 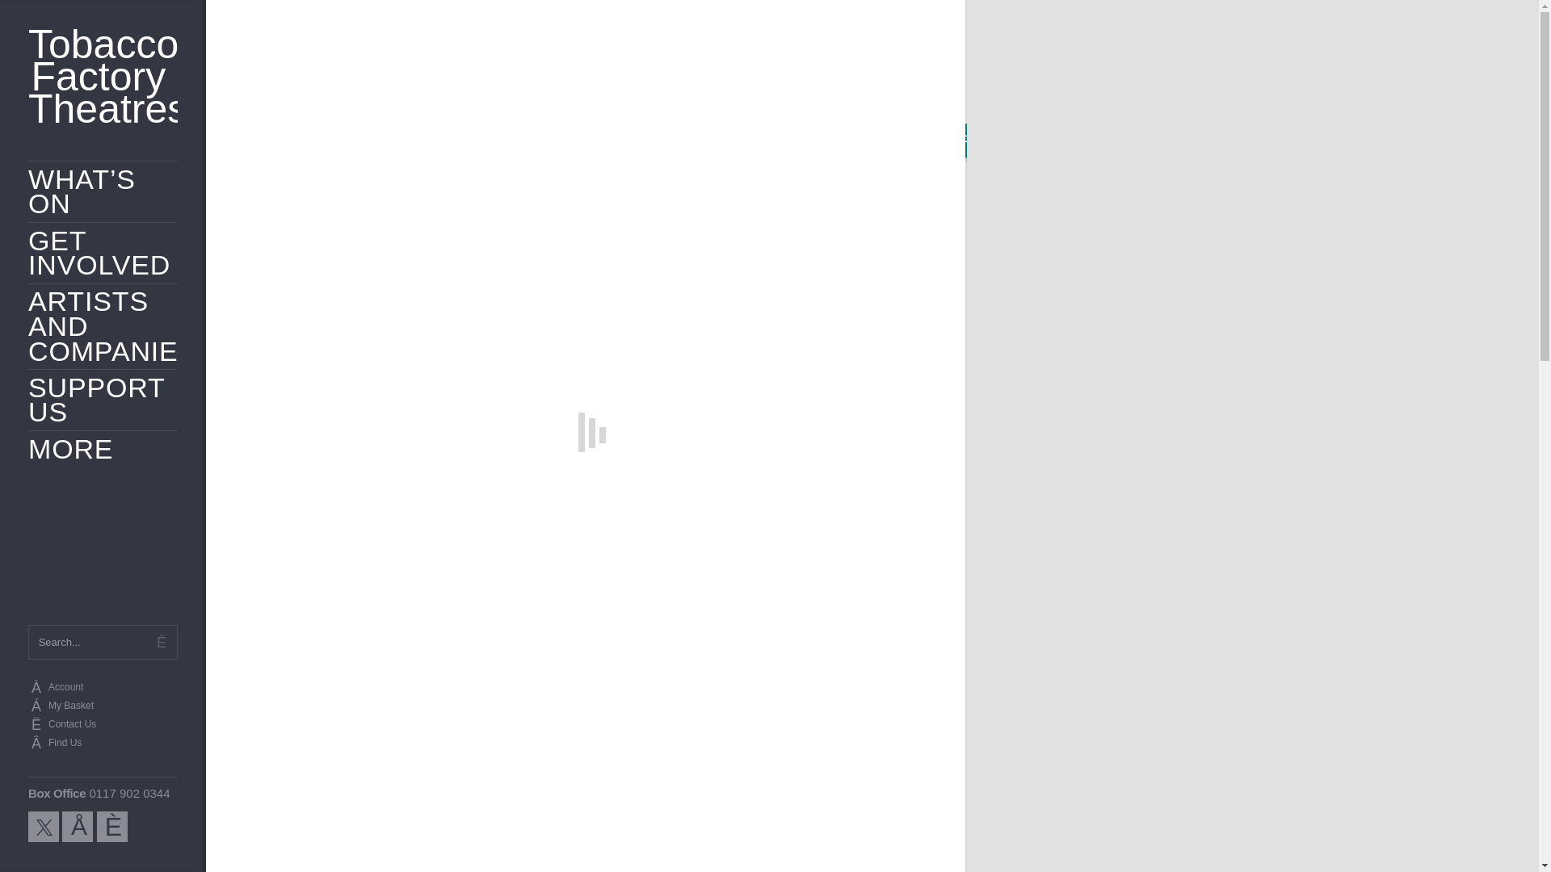 I want to click on Share this show on Facebook, so click(x=768, y=529).